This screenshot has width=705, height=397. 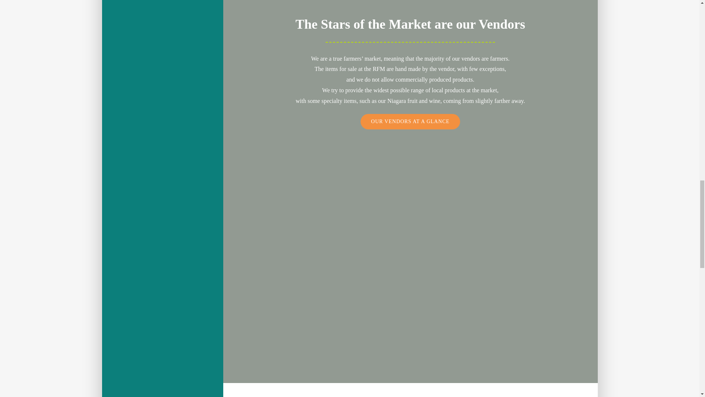 I want to click on Copy of squash 2021, so click(x=527, y=236).